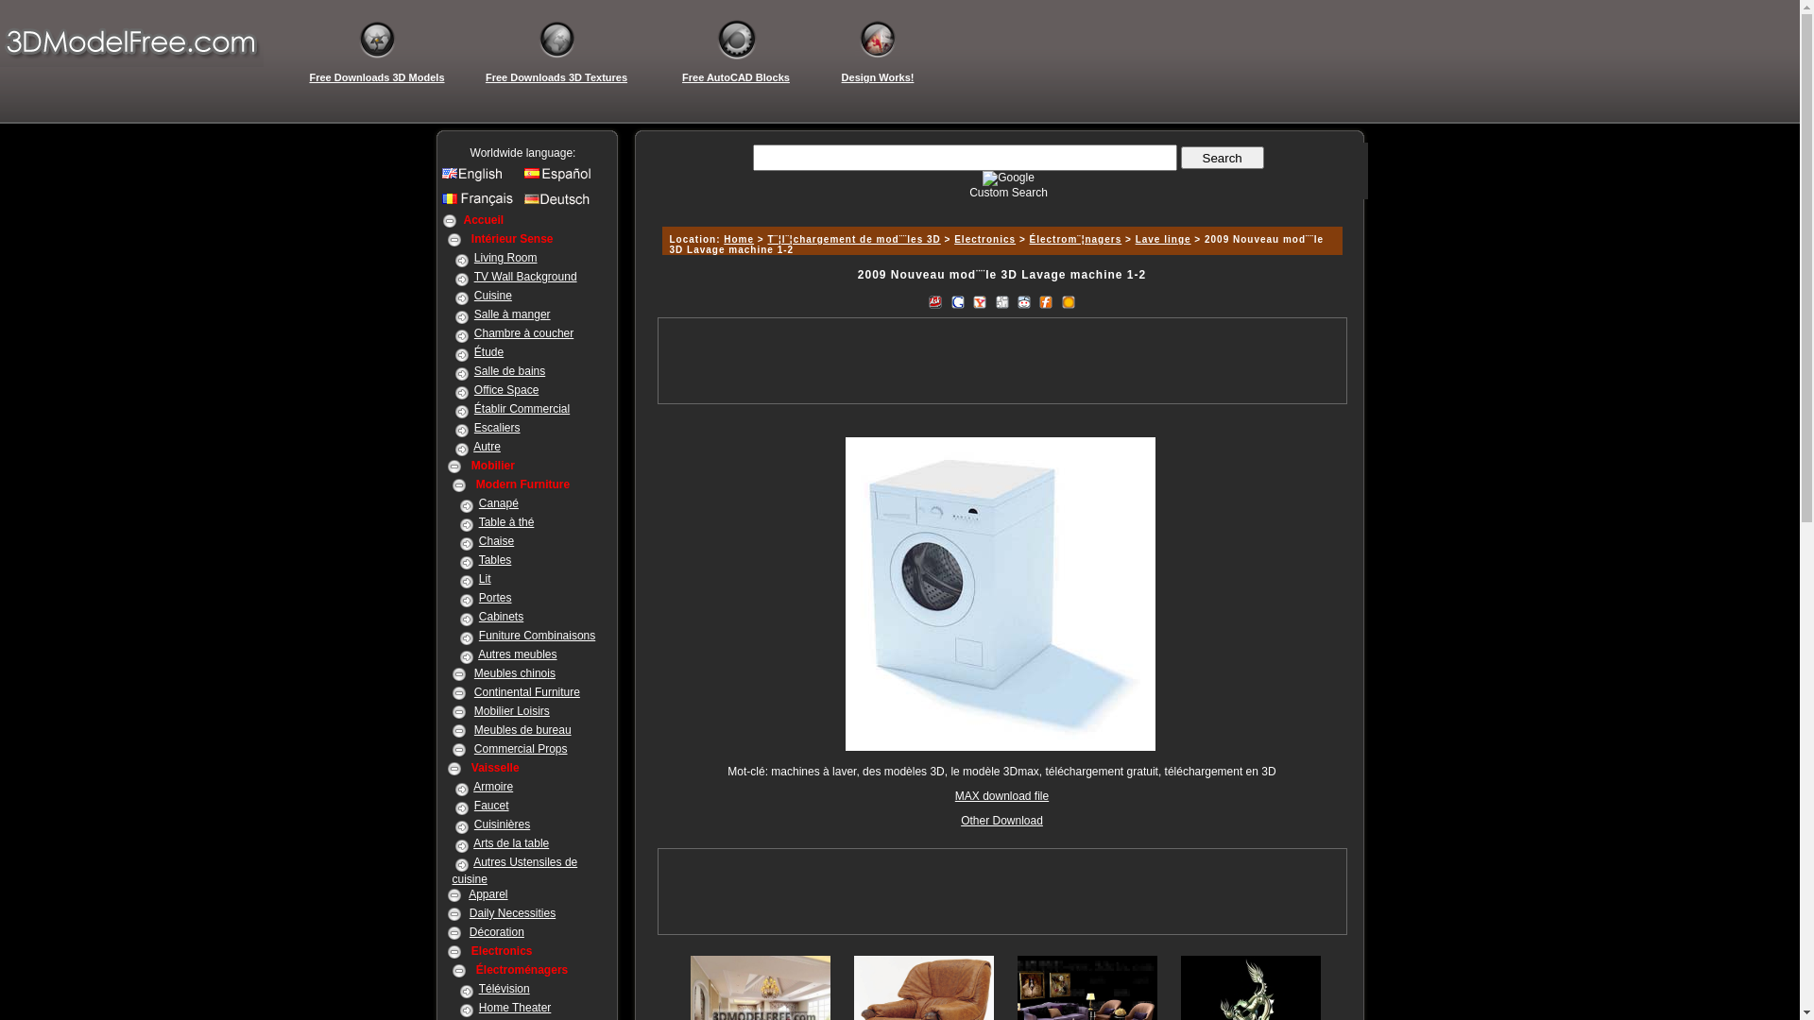 The height and width of the screenshot is (1020, 1814). What do you see at coordinates (515, 673) in the screenshot?
I see `Meubles chinois` at bounding box center [515, 673].